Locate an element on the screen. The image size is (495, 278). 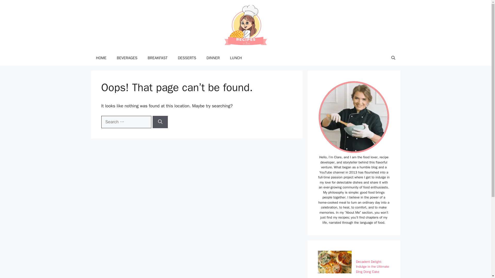
Search for: is located at coordinates (126, 122).